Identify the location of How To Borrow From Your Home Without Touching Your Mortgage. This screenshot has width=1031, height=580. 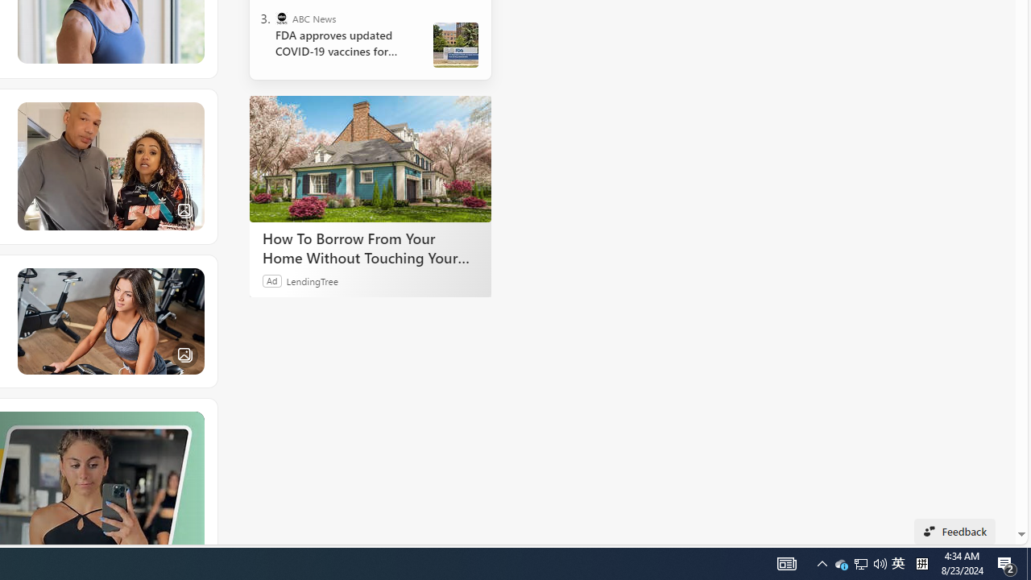
(371, 158).